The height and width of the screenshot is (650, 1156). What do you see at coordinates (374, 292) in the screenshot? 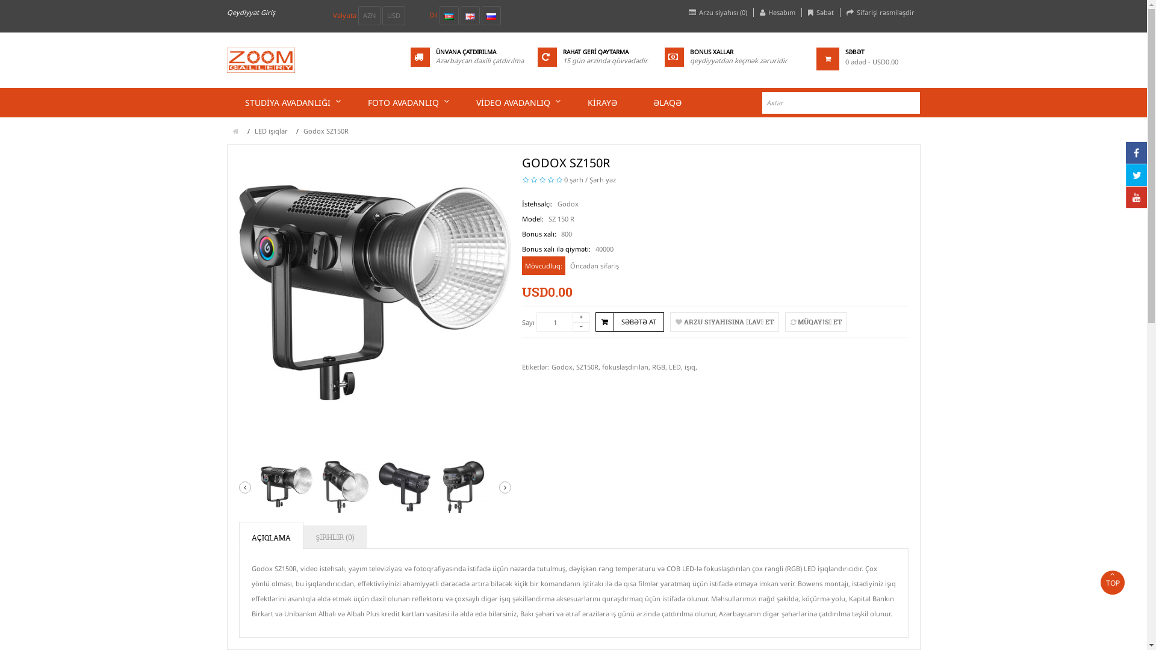
I see `Godox SZ150R` at bounding box center [374, 292].